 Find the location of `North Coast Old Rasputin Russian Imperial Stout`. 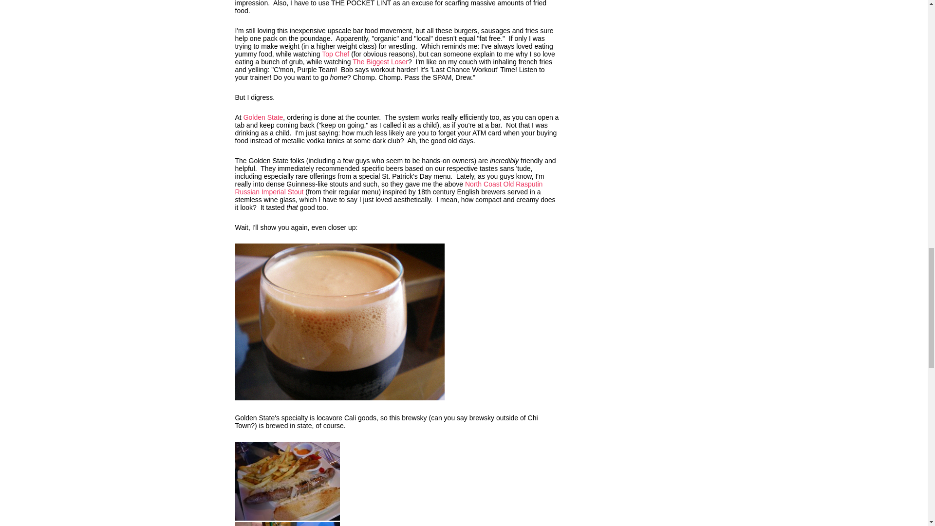

North Coast Old Rasputin Russian Imperial Stout is located at coordinates (388, 188).